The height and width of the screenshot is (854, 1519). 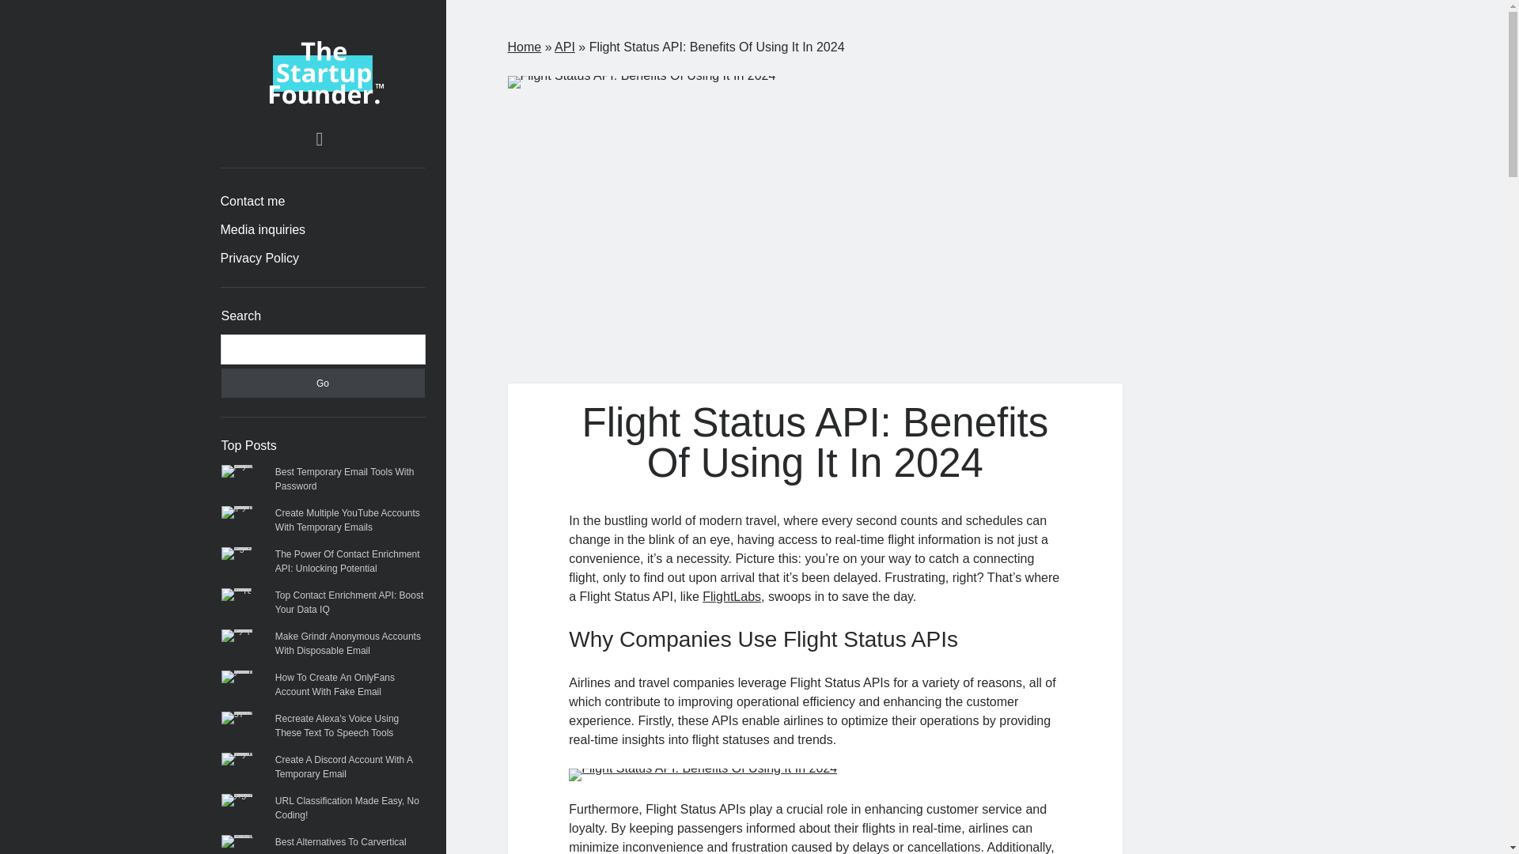 What do you see at coordinates (343, 767) in the screenshot?
I see `Create A Discord Account With A Temporary Email` at bounding box center [343, 767].